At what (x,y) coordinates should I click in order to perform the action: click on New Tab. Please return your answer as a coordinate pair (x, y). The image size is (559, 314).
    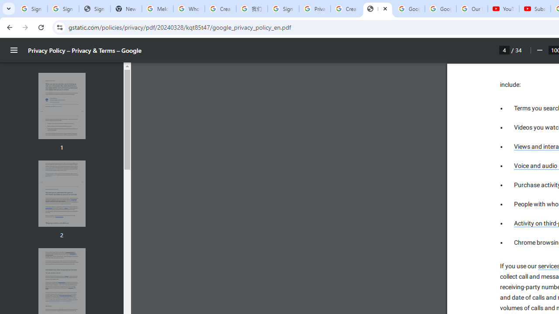
    Looking at the image, I should click on (126, 9).